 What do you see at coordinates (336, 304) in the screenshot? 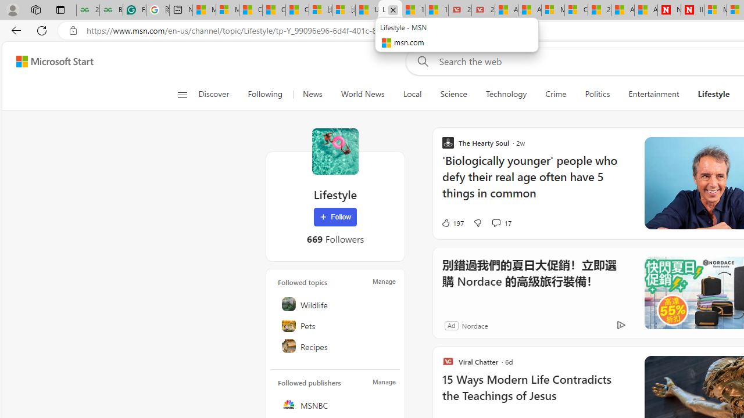
I see `Wildlife` at bounding box center [336, 304].